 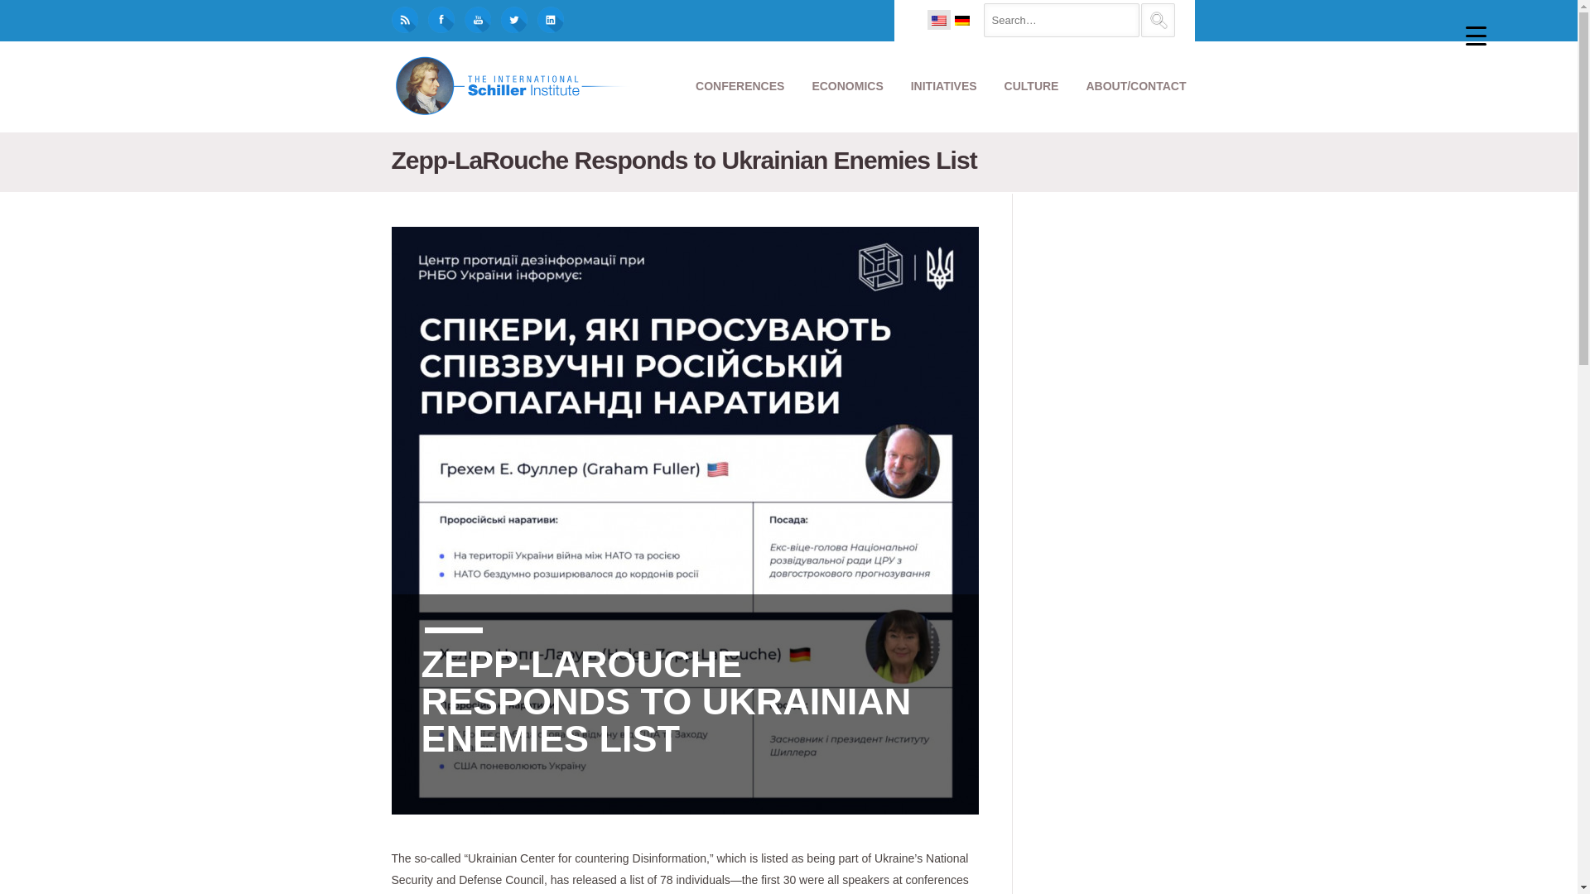 I want to click on YouTube, so click(x=471, y=23).